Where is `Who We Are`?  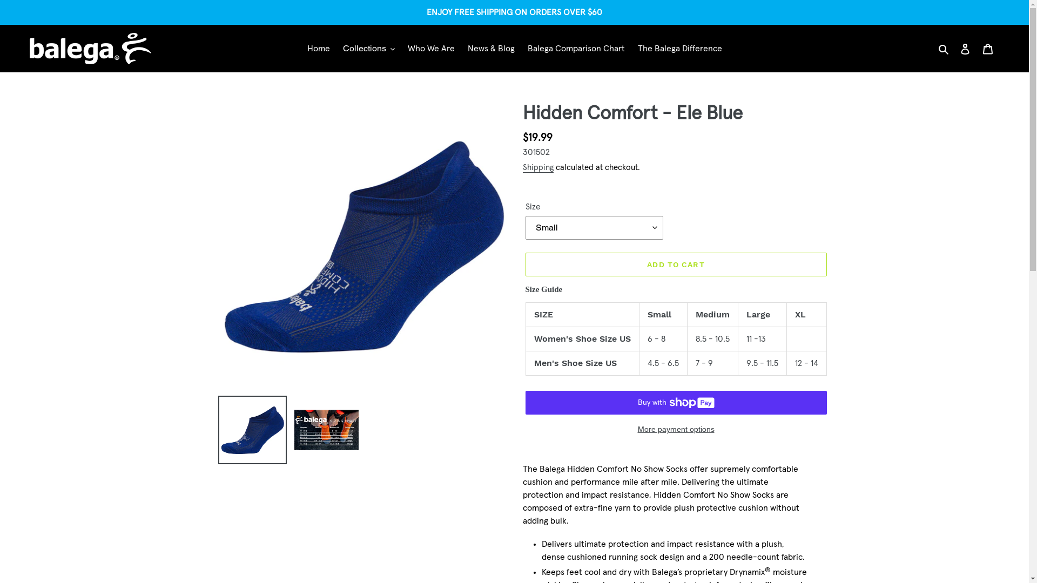 Who We Are is located at coordinates (431, 49).